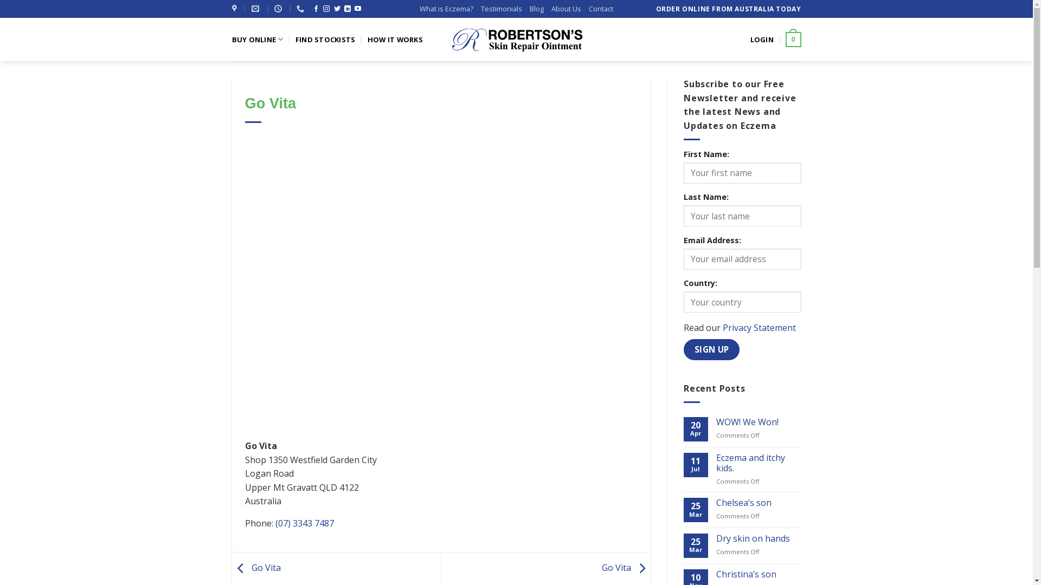 Image resolution: width=1041 pixels, height=585 pixels. Describe the element at coordinates (258, 40) in the screenshot. I see `BUY ONLINE` at that location.